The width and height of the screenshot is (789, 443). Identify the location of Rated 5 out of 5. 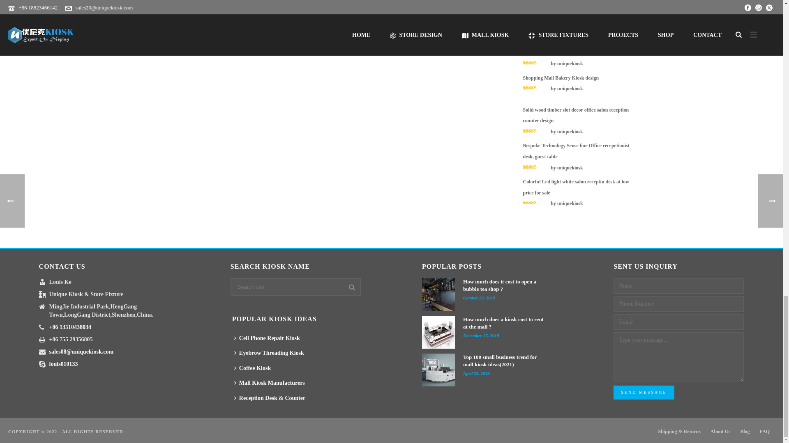
(536, 167).